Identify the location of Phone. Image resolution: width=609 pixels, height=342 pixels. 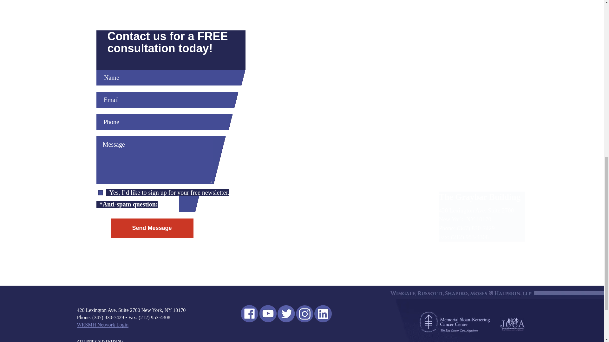
(162, 122).